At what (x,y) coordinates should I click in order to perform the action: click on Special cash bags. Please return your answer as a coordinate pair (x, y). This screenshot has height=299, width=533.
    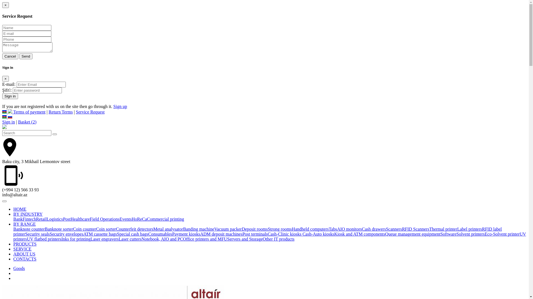
    Looking at the image, I should click on (133, 234).